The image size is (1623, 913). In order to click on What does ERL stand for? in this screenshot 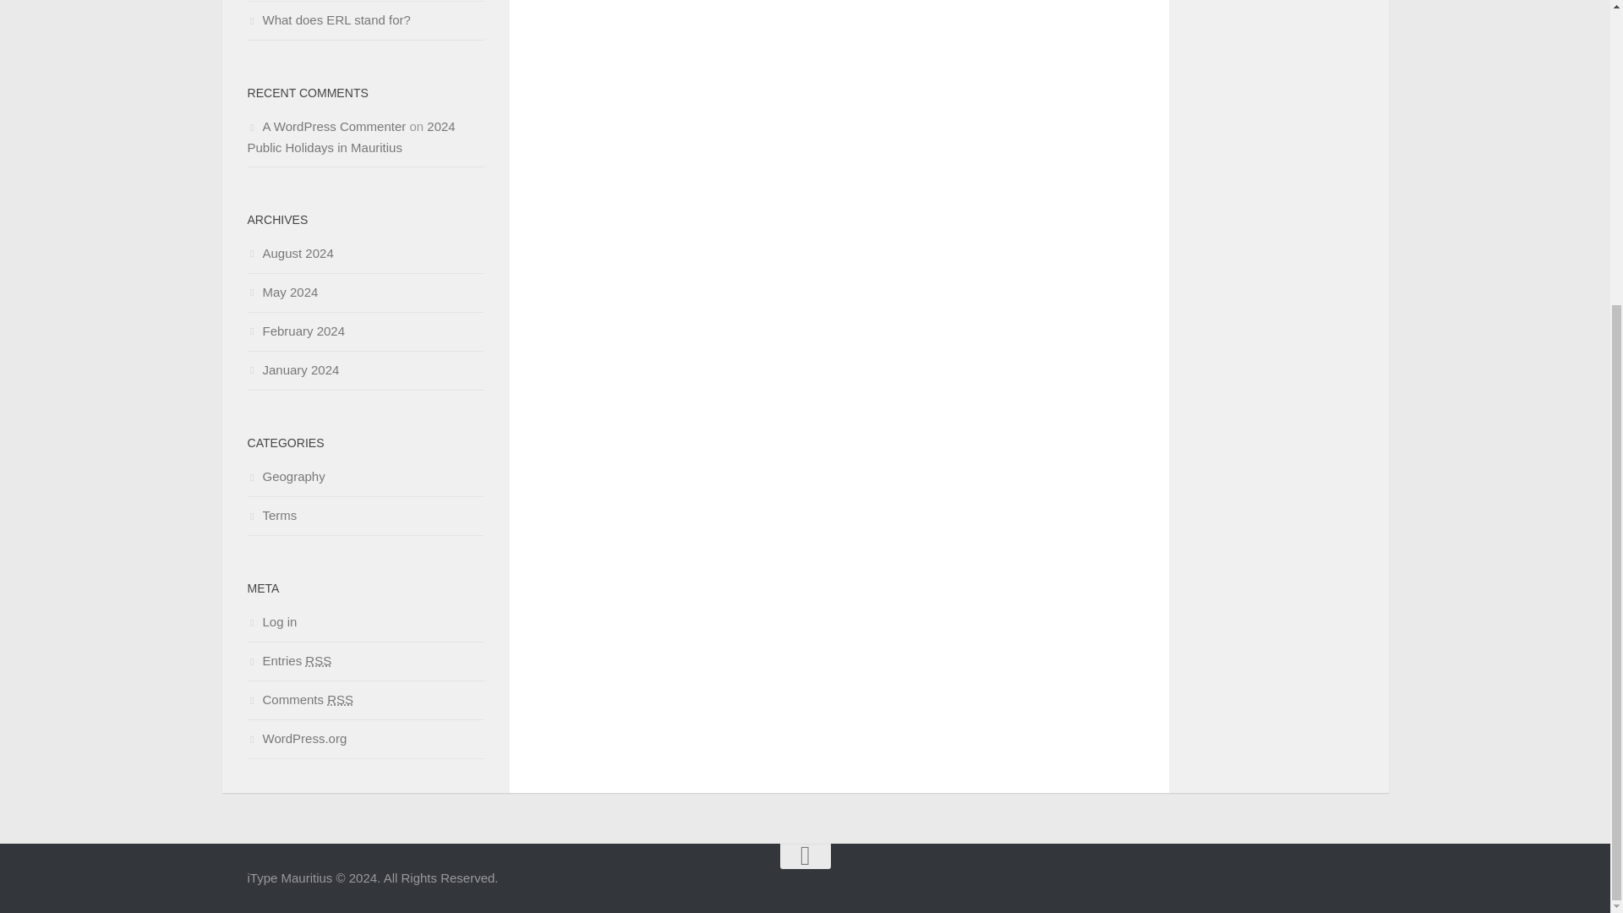, I will do `click(328, 20)`.